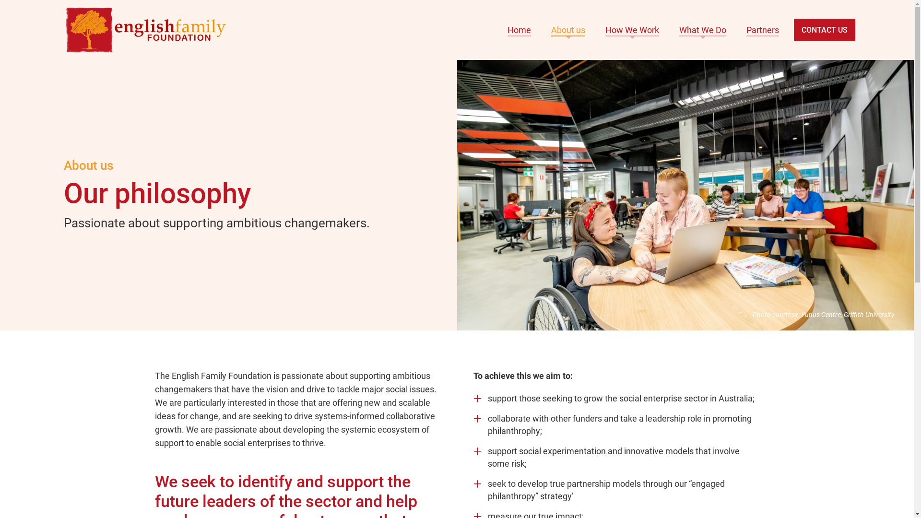  What do you see at coordinates (568, 30) in the screenshot?
I see `About us` at bounding box center [568, 30].